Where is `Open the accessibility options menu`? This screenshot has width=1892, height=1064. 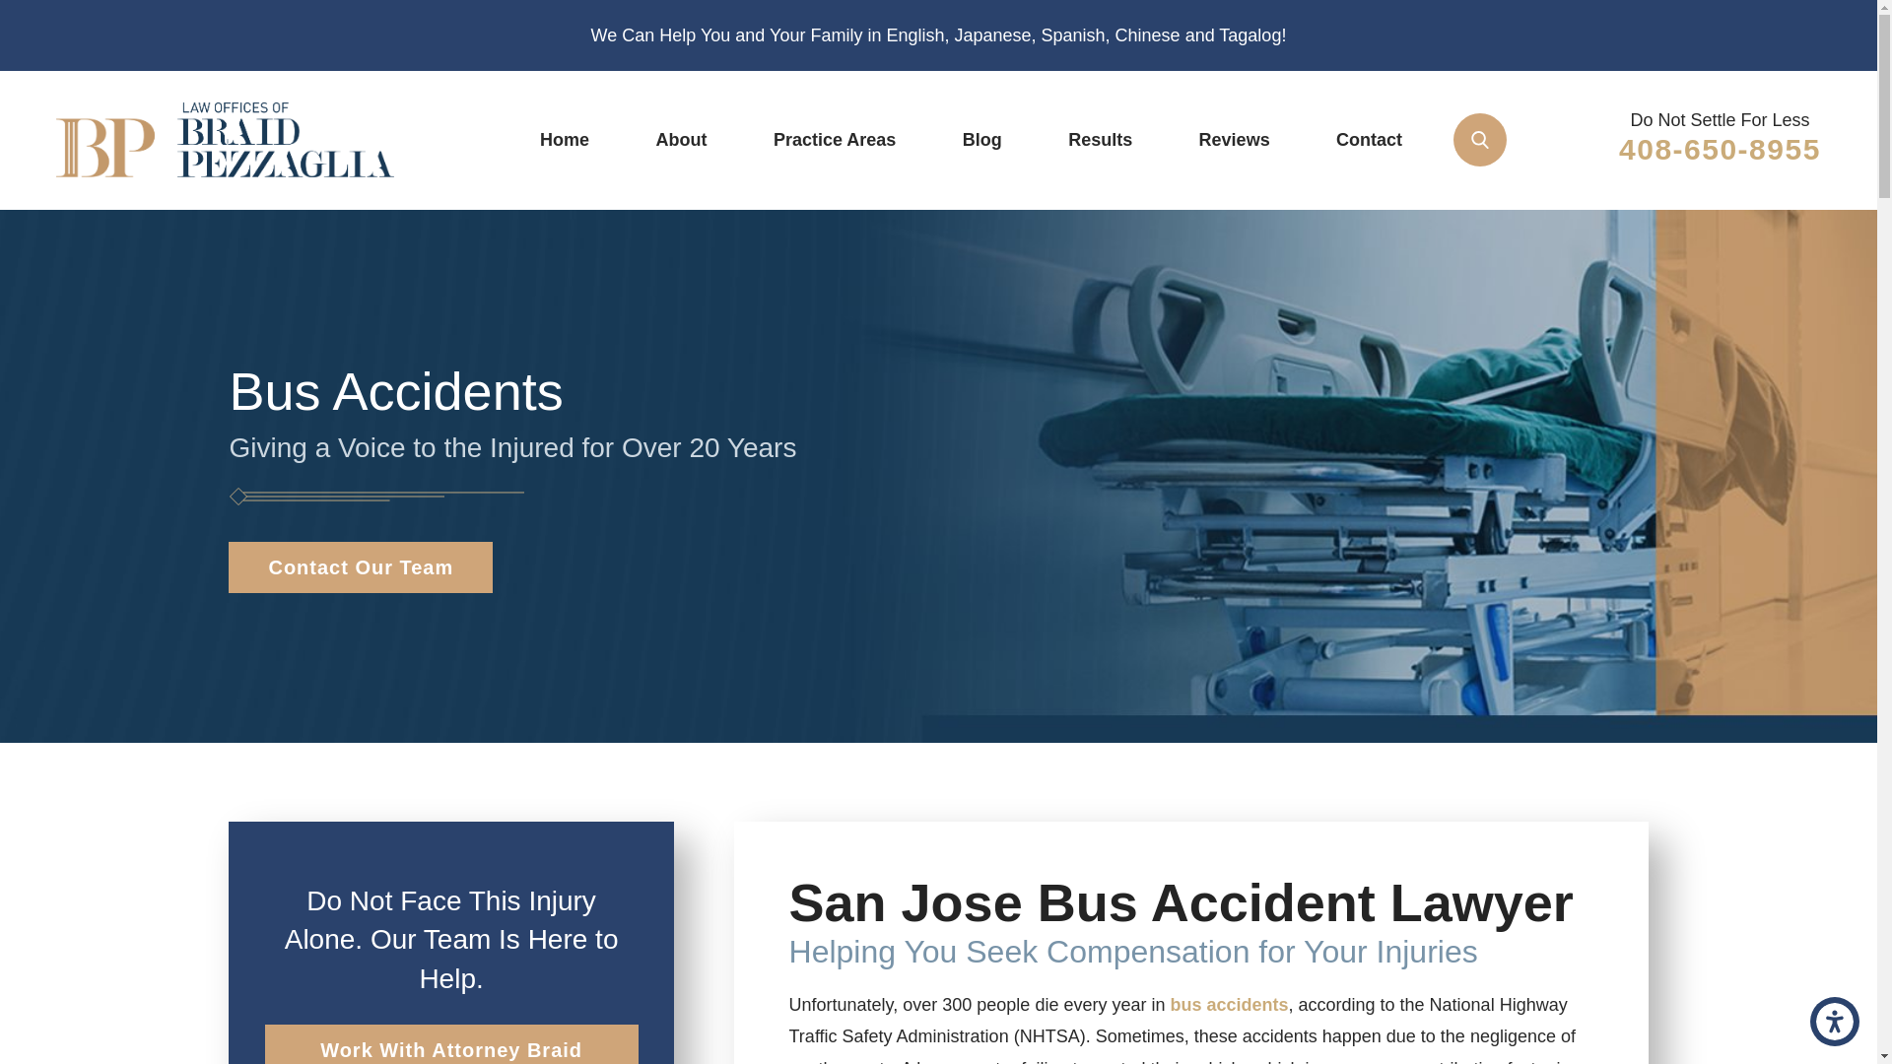 Open the accessibility options menu is located at coordinates (1835, 1021).